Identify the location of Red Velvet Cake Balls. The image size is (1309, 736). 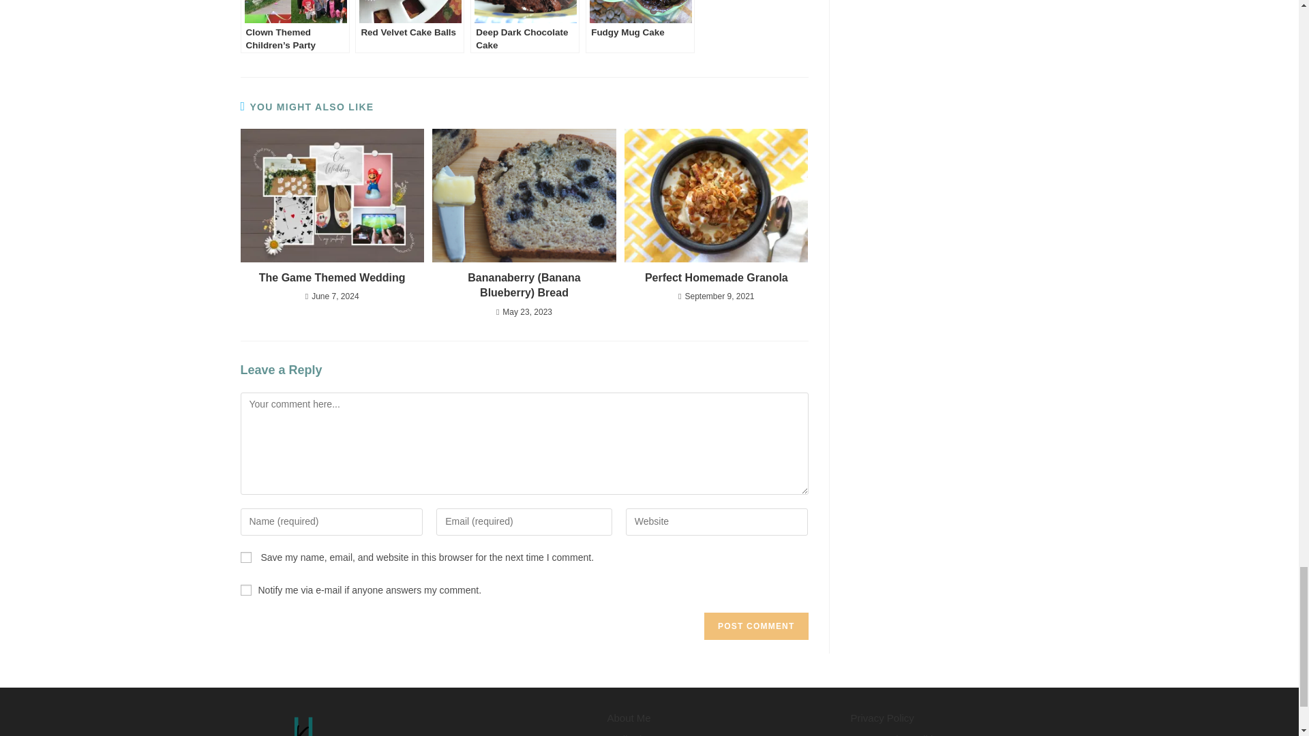
(409, 26).